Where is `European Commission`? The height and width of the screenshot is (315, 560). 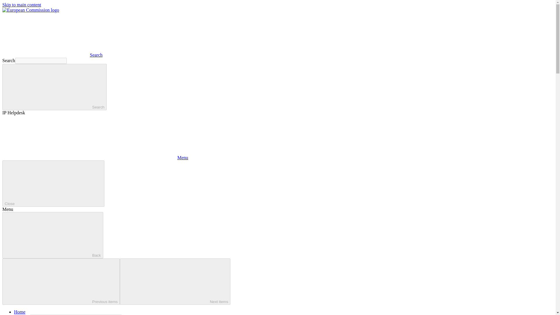 European Commission is located at coordinates (31, 10).